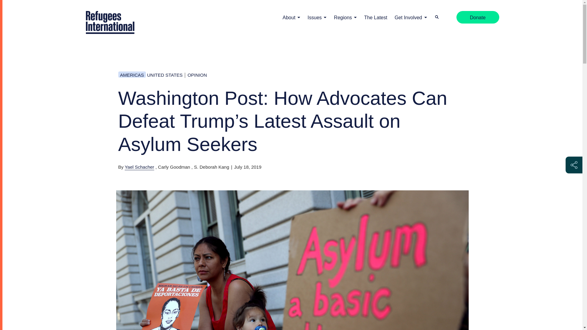 The width and height of the screenshot is (587, 330). Describe the element at coordinates (375, 18) in the screenshot. I see `The Latest` at that location.